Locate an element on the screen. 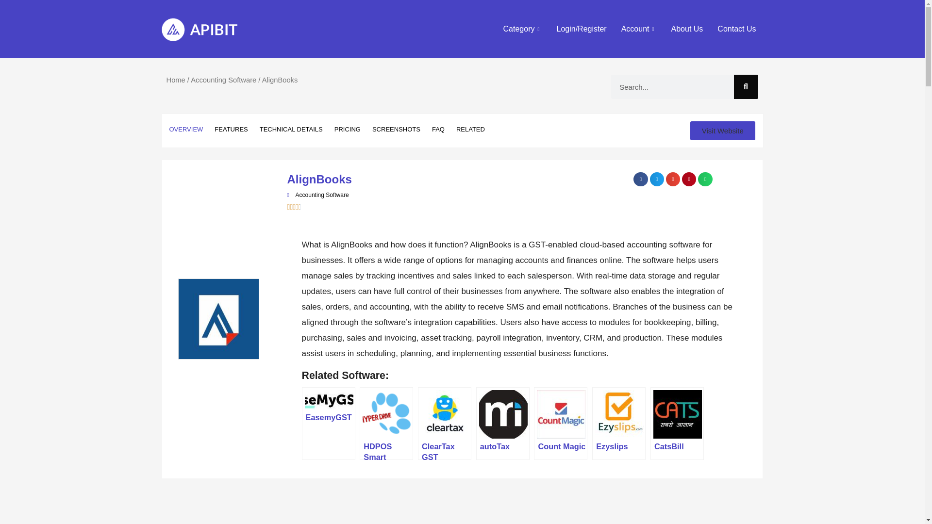 This screenshot has width=932, height=524. ClearTax GST Software 10 is located at coordinates (445, 414).